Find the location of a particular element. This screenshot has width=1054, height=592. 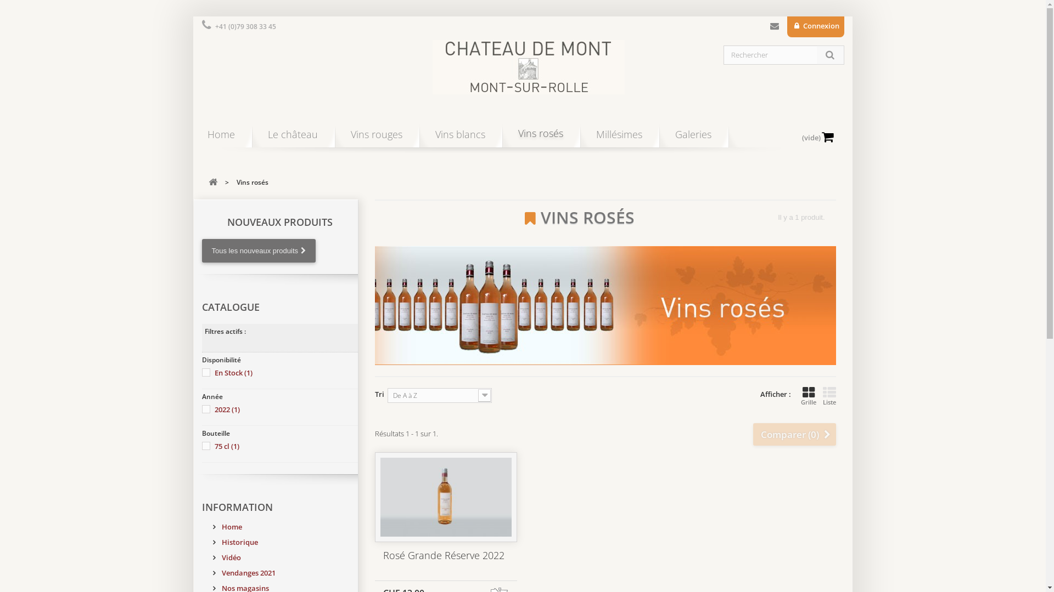

75 cl (1) is located at coordinates (226, 446).